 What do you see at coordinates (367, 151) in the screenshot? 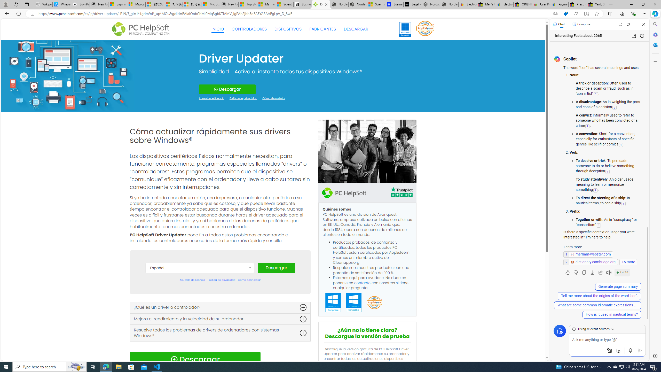
I see `team` at bounding box center [367, 151].